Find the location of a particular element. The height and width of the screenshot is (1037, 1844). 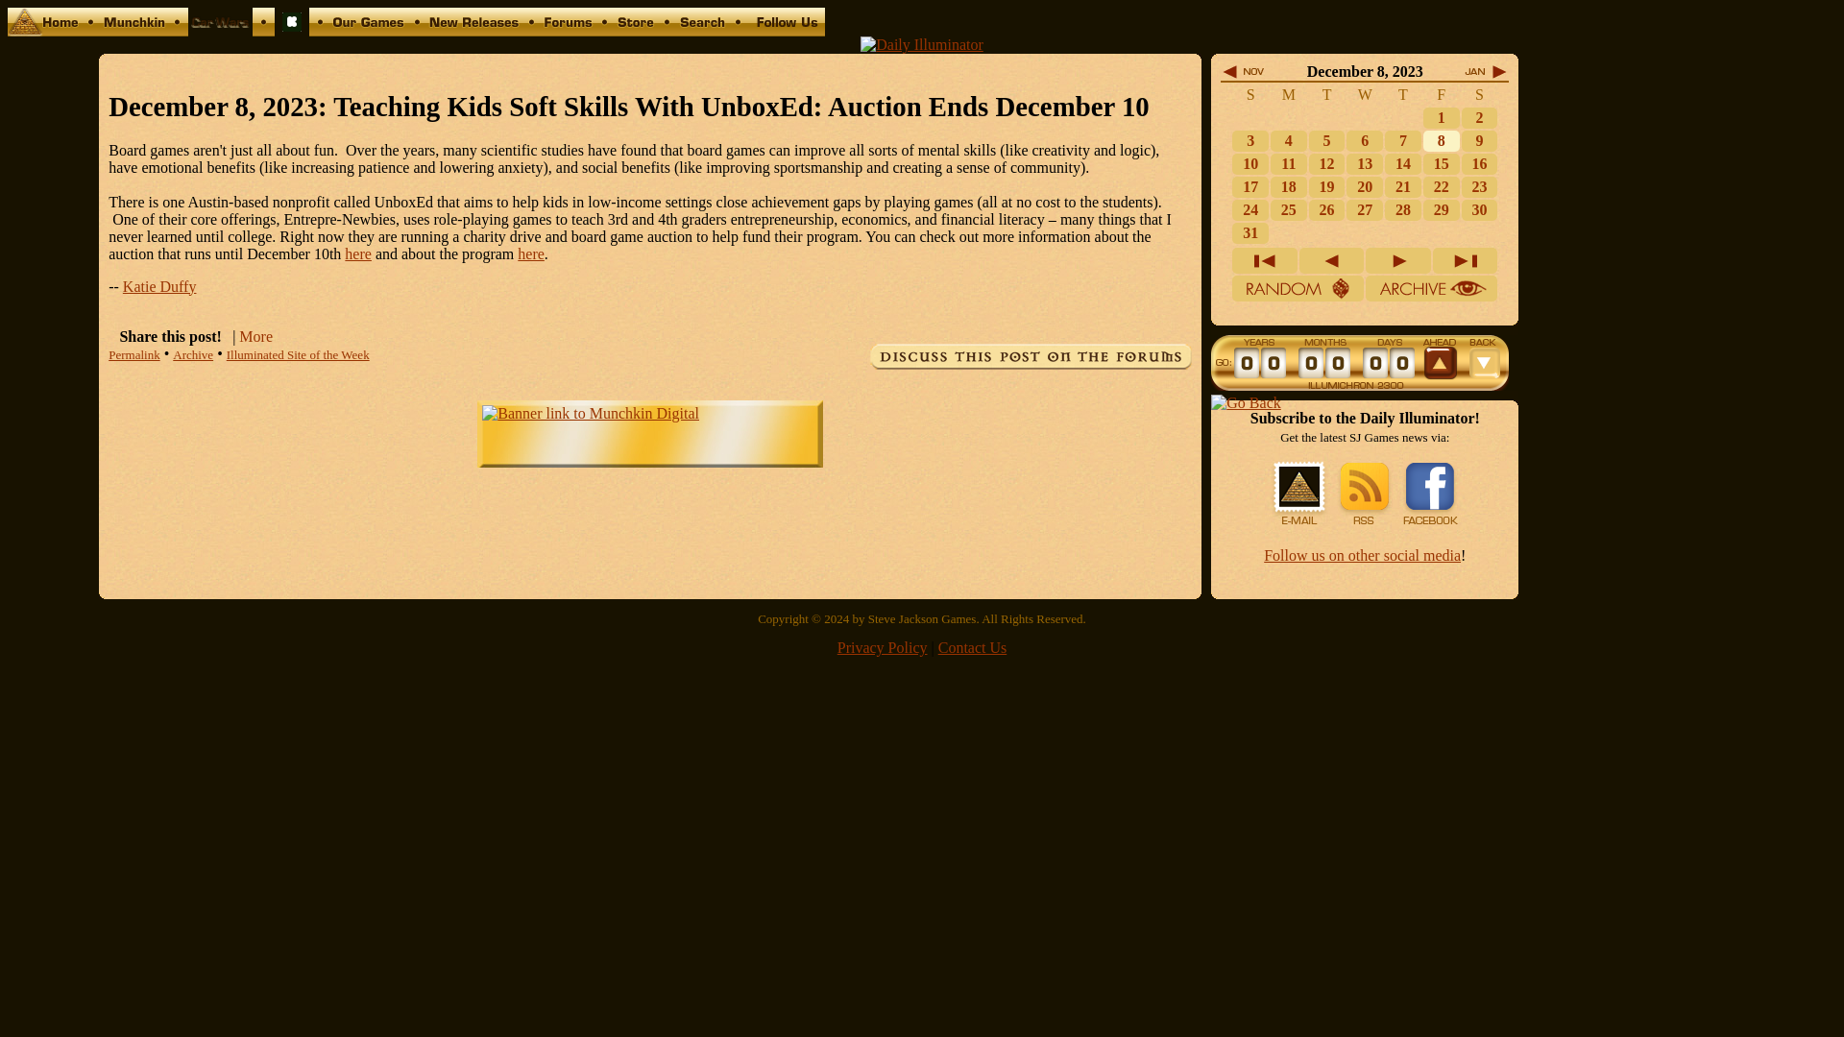

Today's Random Thought: Talon Show is located at coordinates (1442, 117).